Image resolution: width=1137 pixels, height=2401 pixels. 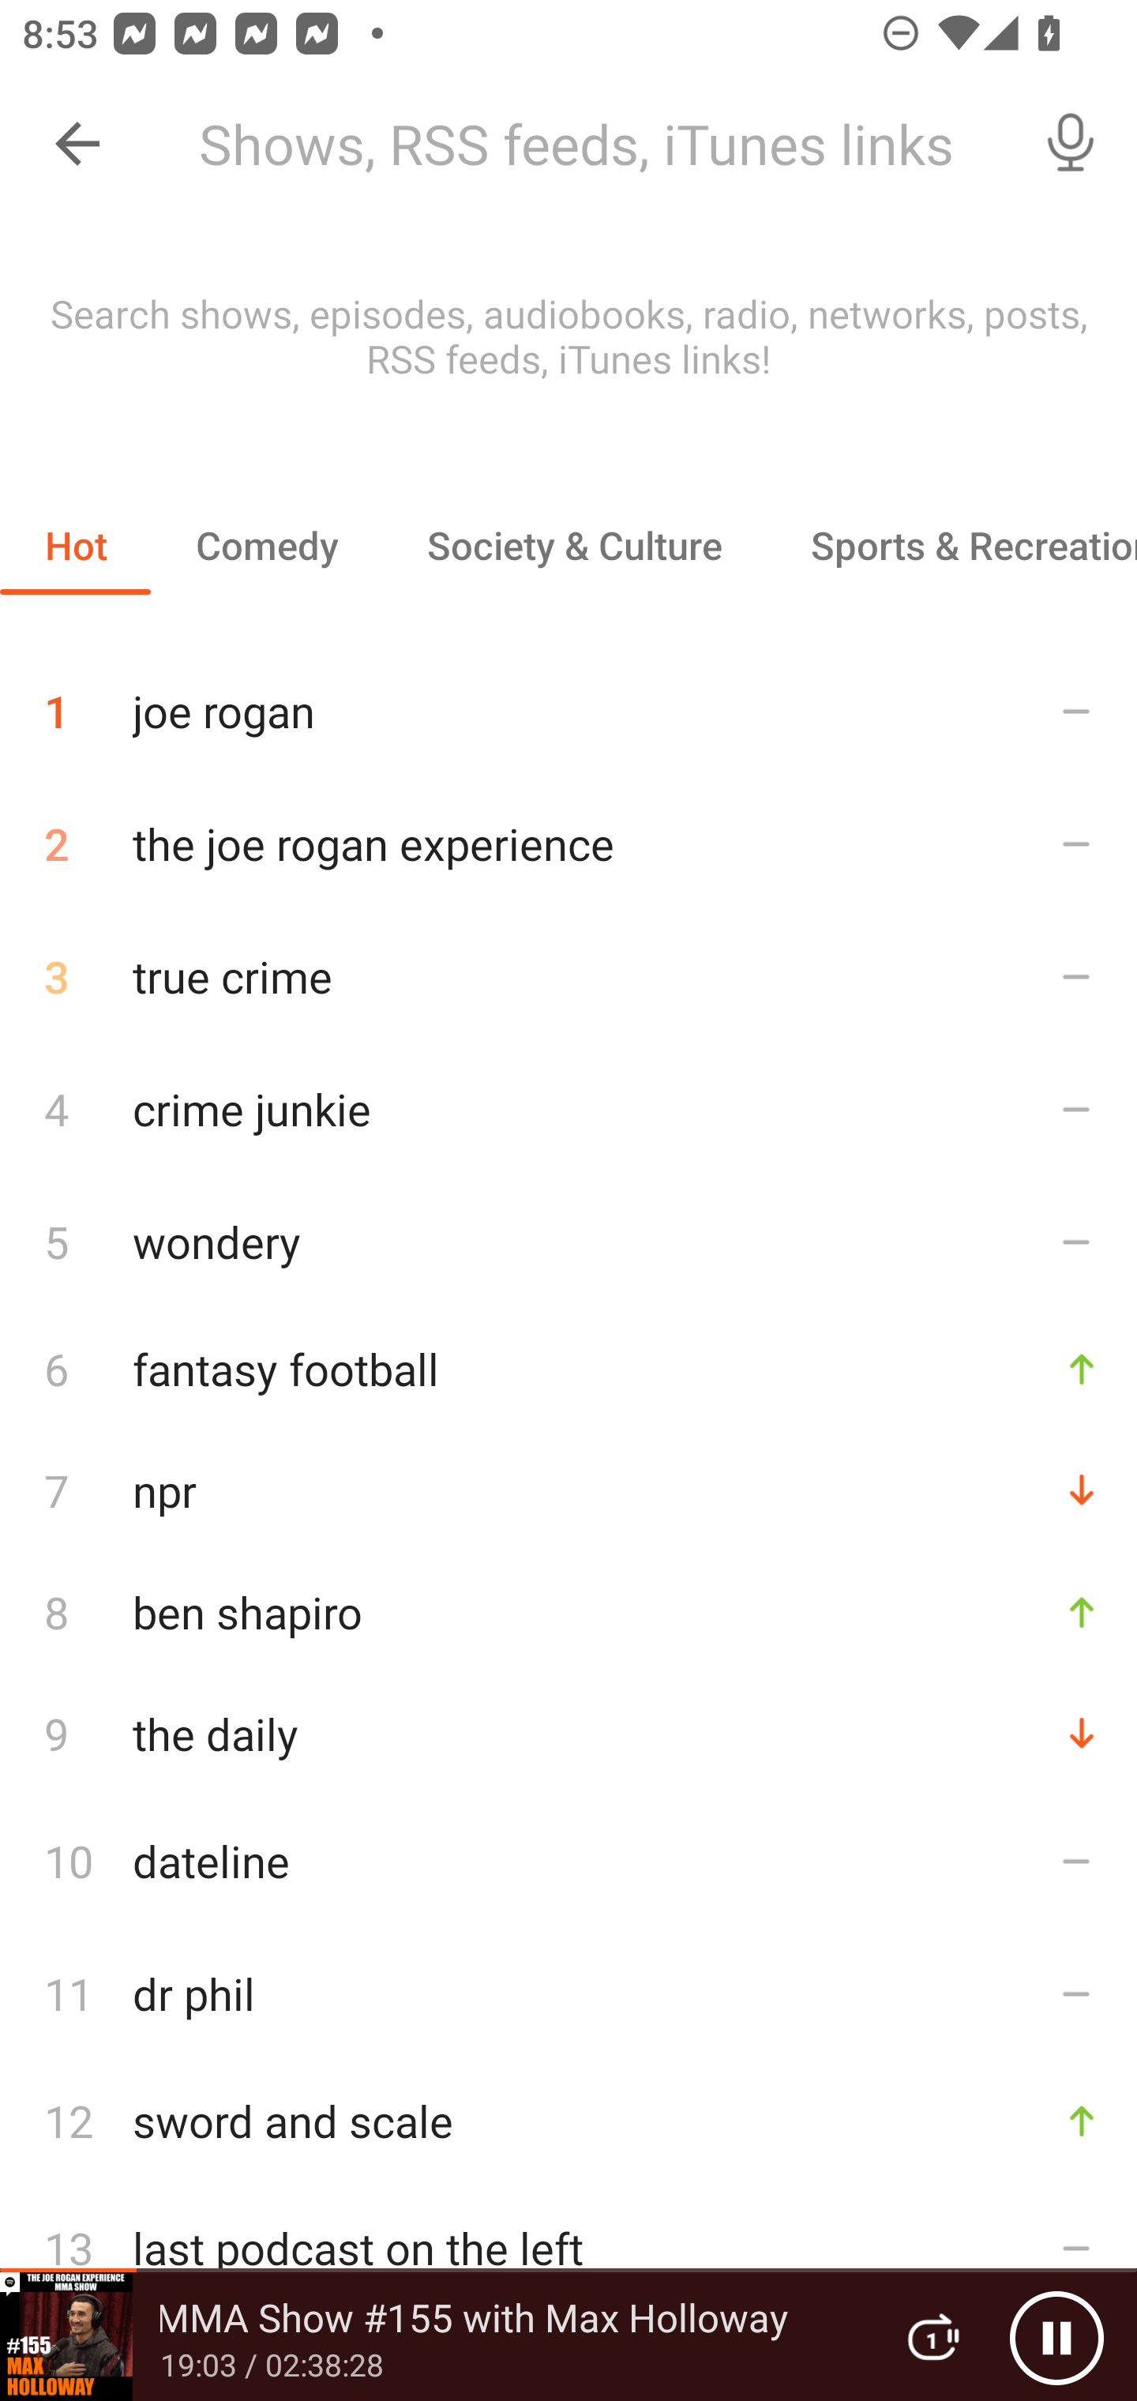 What do you see at coordinates (591, 144) in the screenshot?
I see `Shows, RSS feeds, iTunes links` at bounding box center [591, 144].